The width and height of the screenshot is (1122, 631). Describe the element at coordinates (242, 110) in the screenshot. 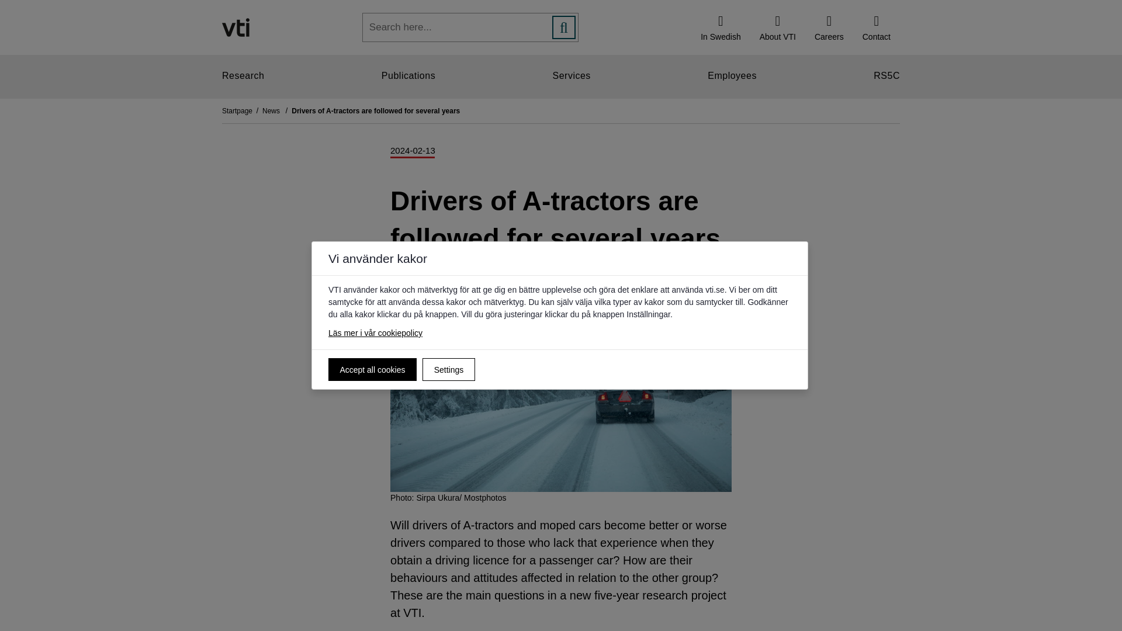

I see `Startpage` at that location.